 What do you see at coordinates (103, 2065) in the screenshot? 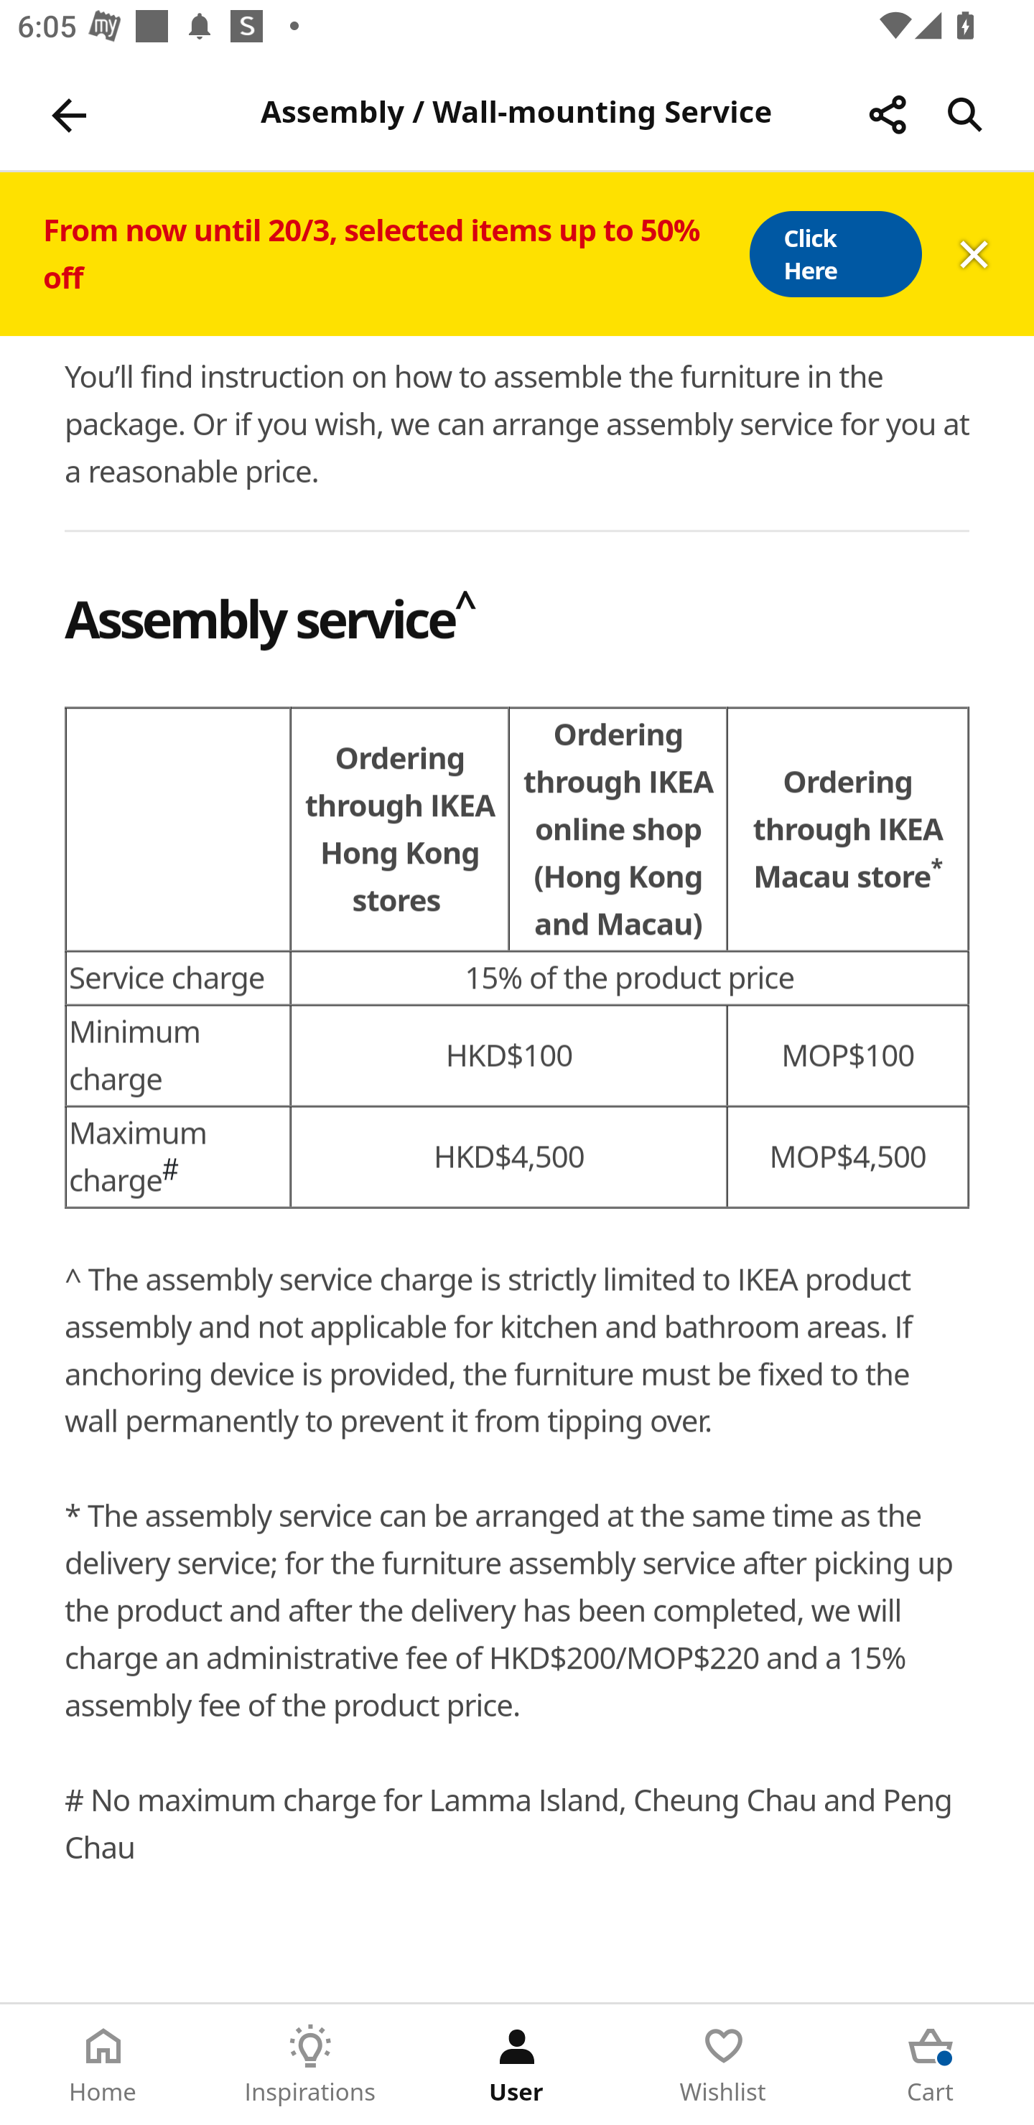
I see `Home
Tab 1 of 5` at bounding box center [103, 2065].